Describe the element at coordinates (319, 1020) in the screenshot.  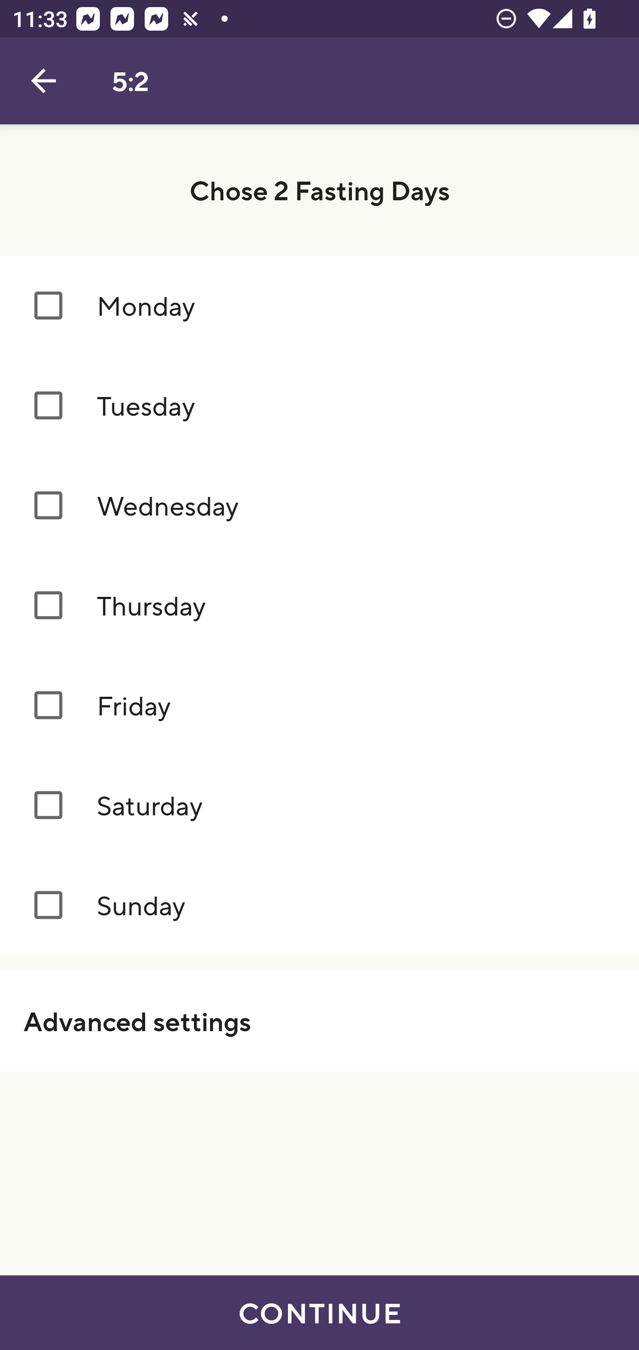
I see `Advanced settings` at that location.